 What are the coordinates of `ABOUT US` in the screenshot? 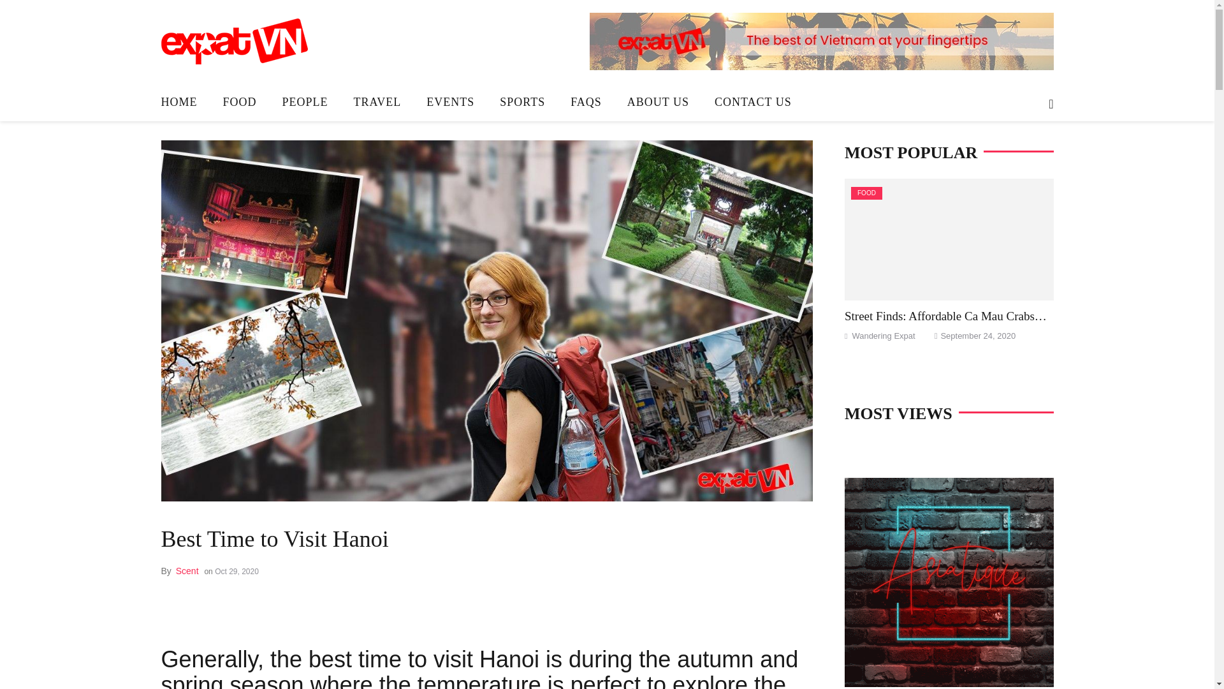 It's located at (658, 102).